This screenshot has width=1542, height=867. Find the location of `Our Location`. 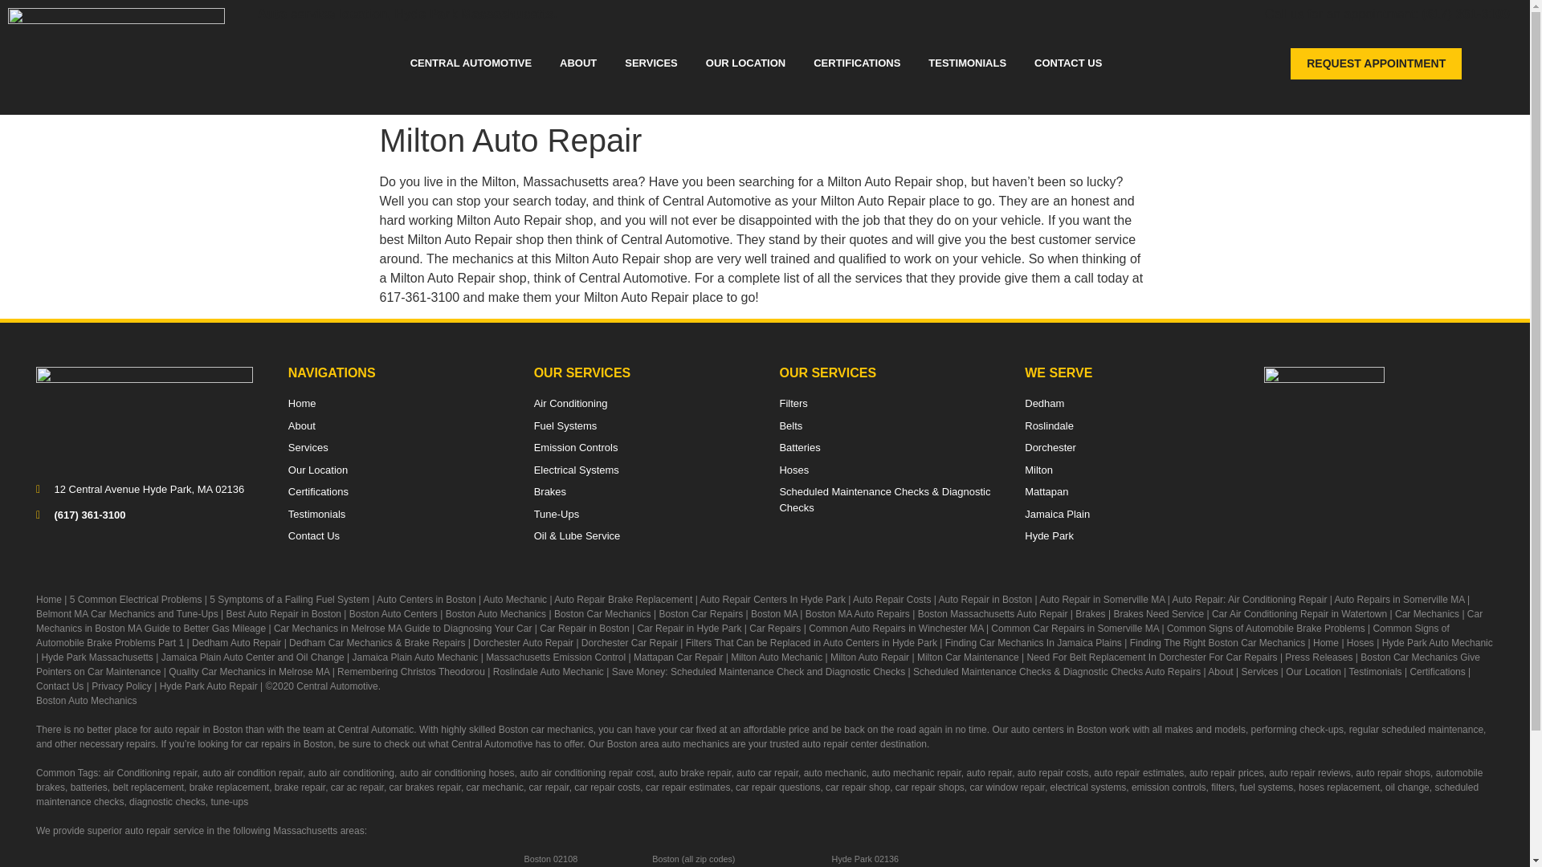

Our Location is located at coordinates (397, 470).